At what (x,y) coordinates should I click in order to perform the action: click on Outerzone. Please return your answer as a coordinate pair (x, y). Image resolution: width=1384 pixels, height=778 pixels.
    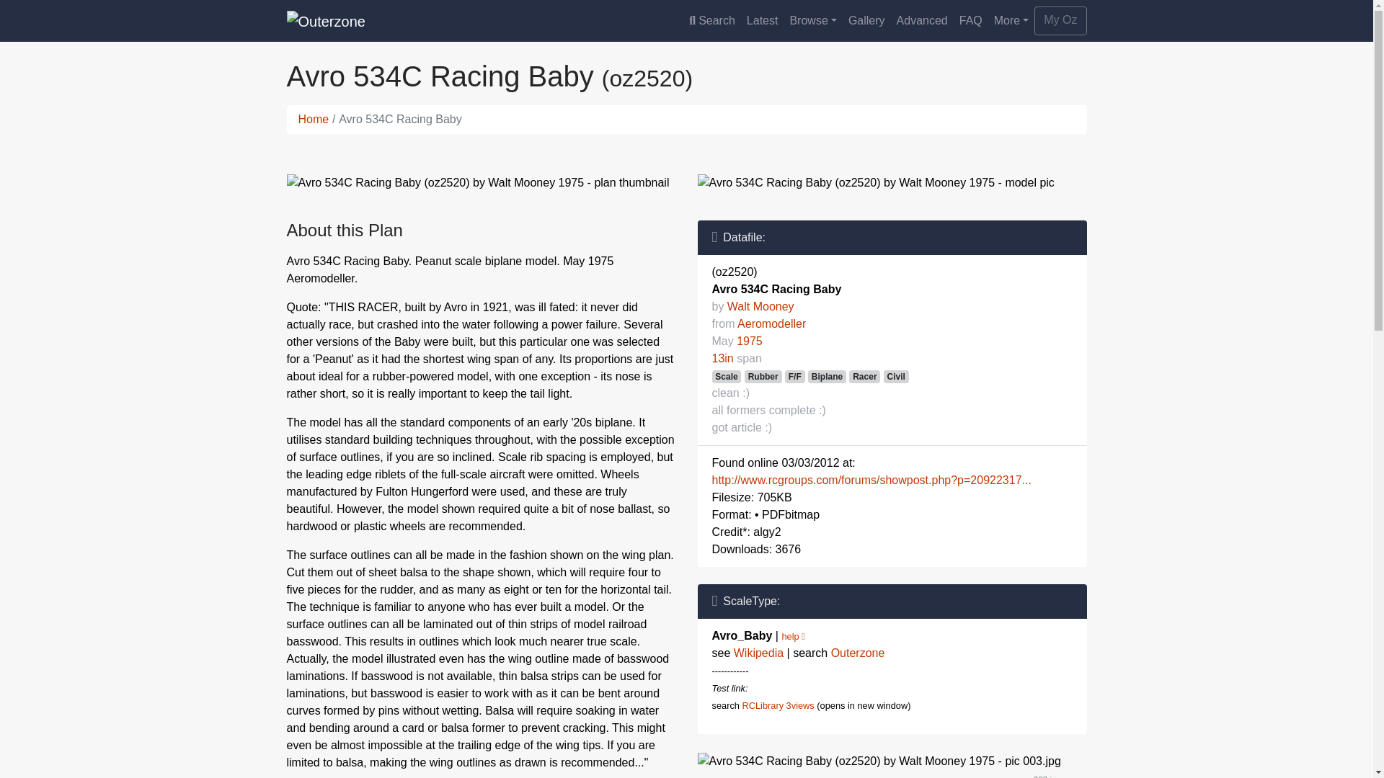
    Looking at the image, I should click on (858, 653).